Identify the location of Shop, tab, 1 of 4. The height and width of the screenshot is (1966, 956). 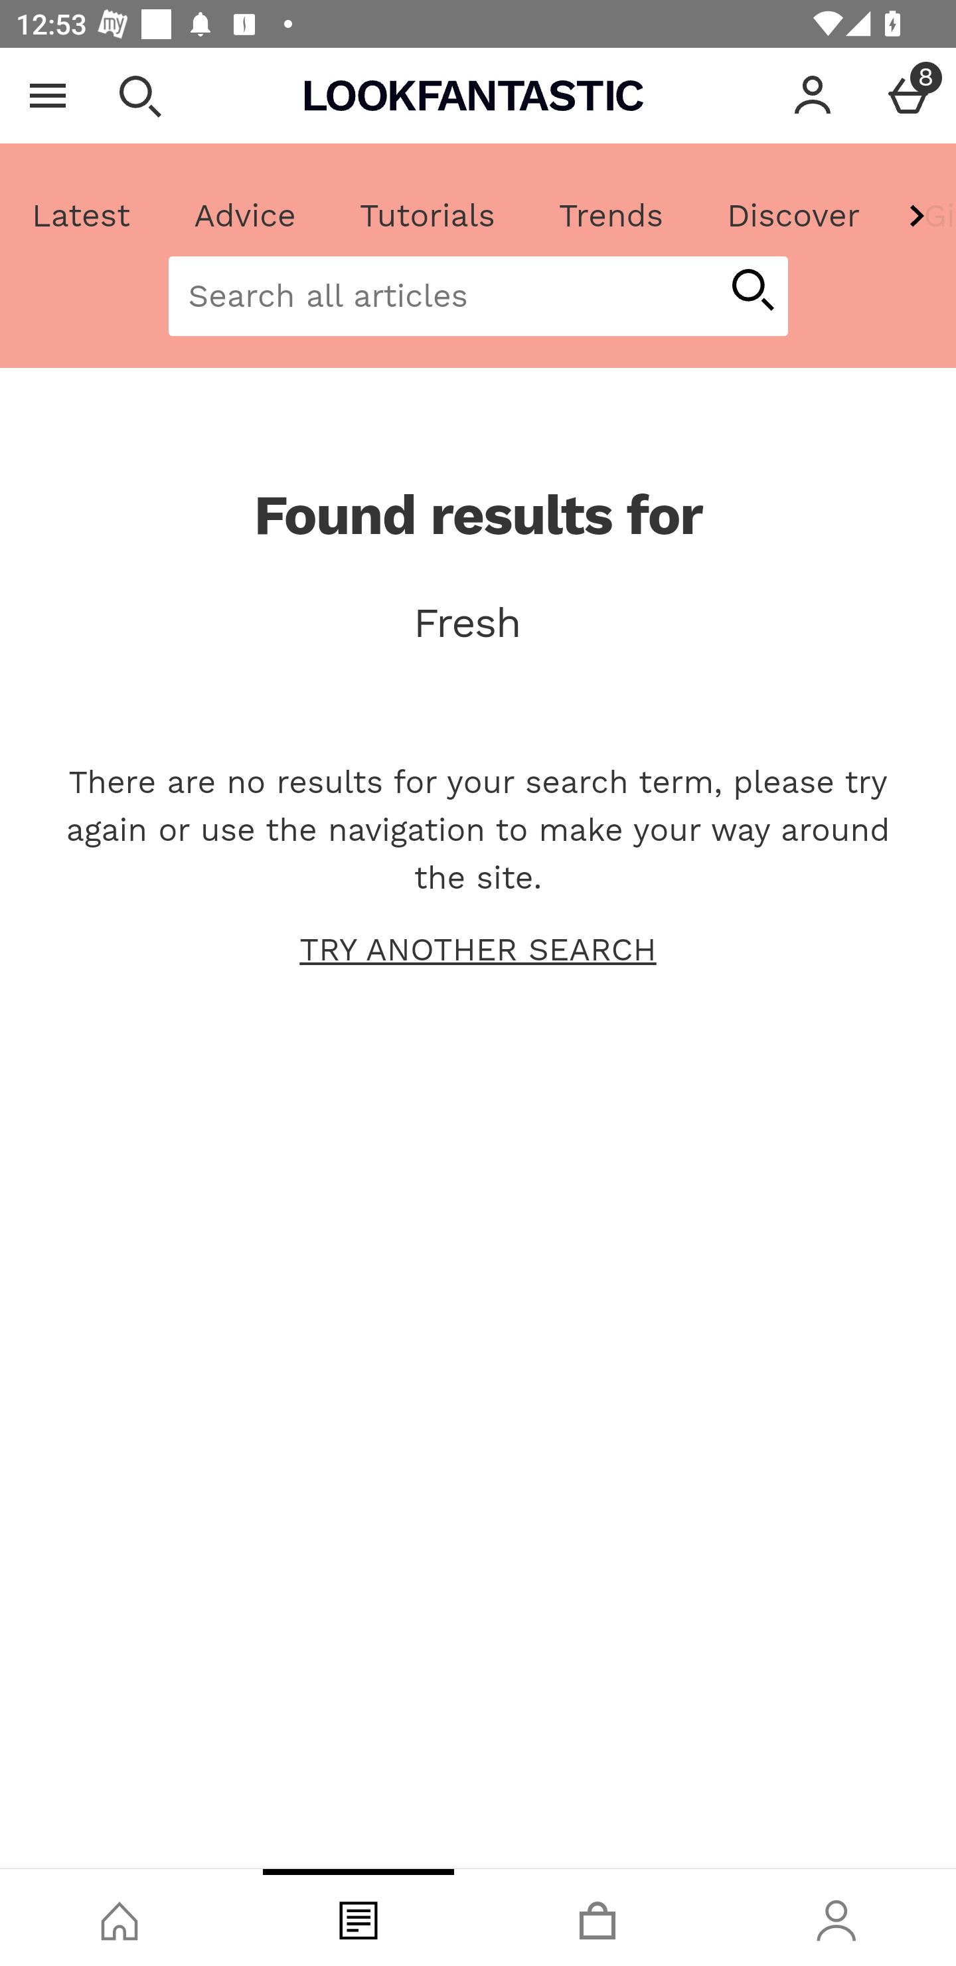
(119, 1918).